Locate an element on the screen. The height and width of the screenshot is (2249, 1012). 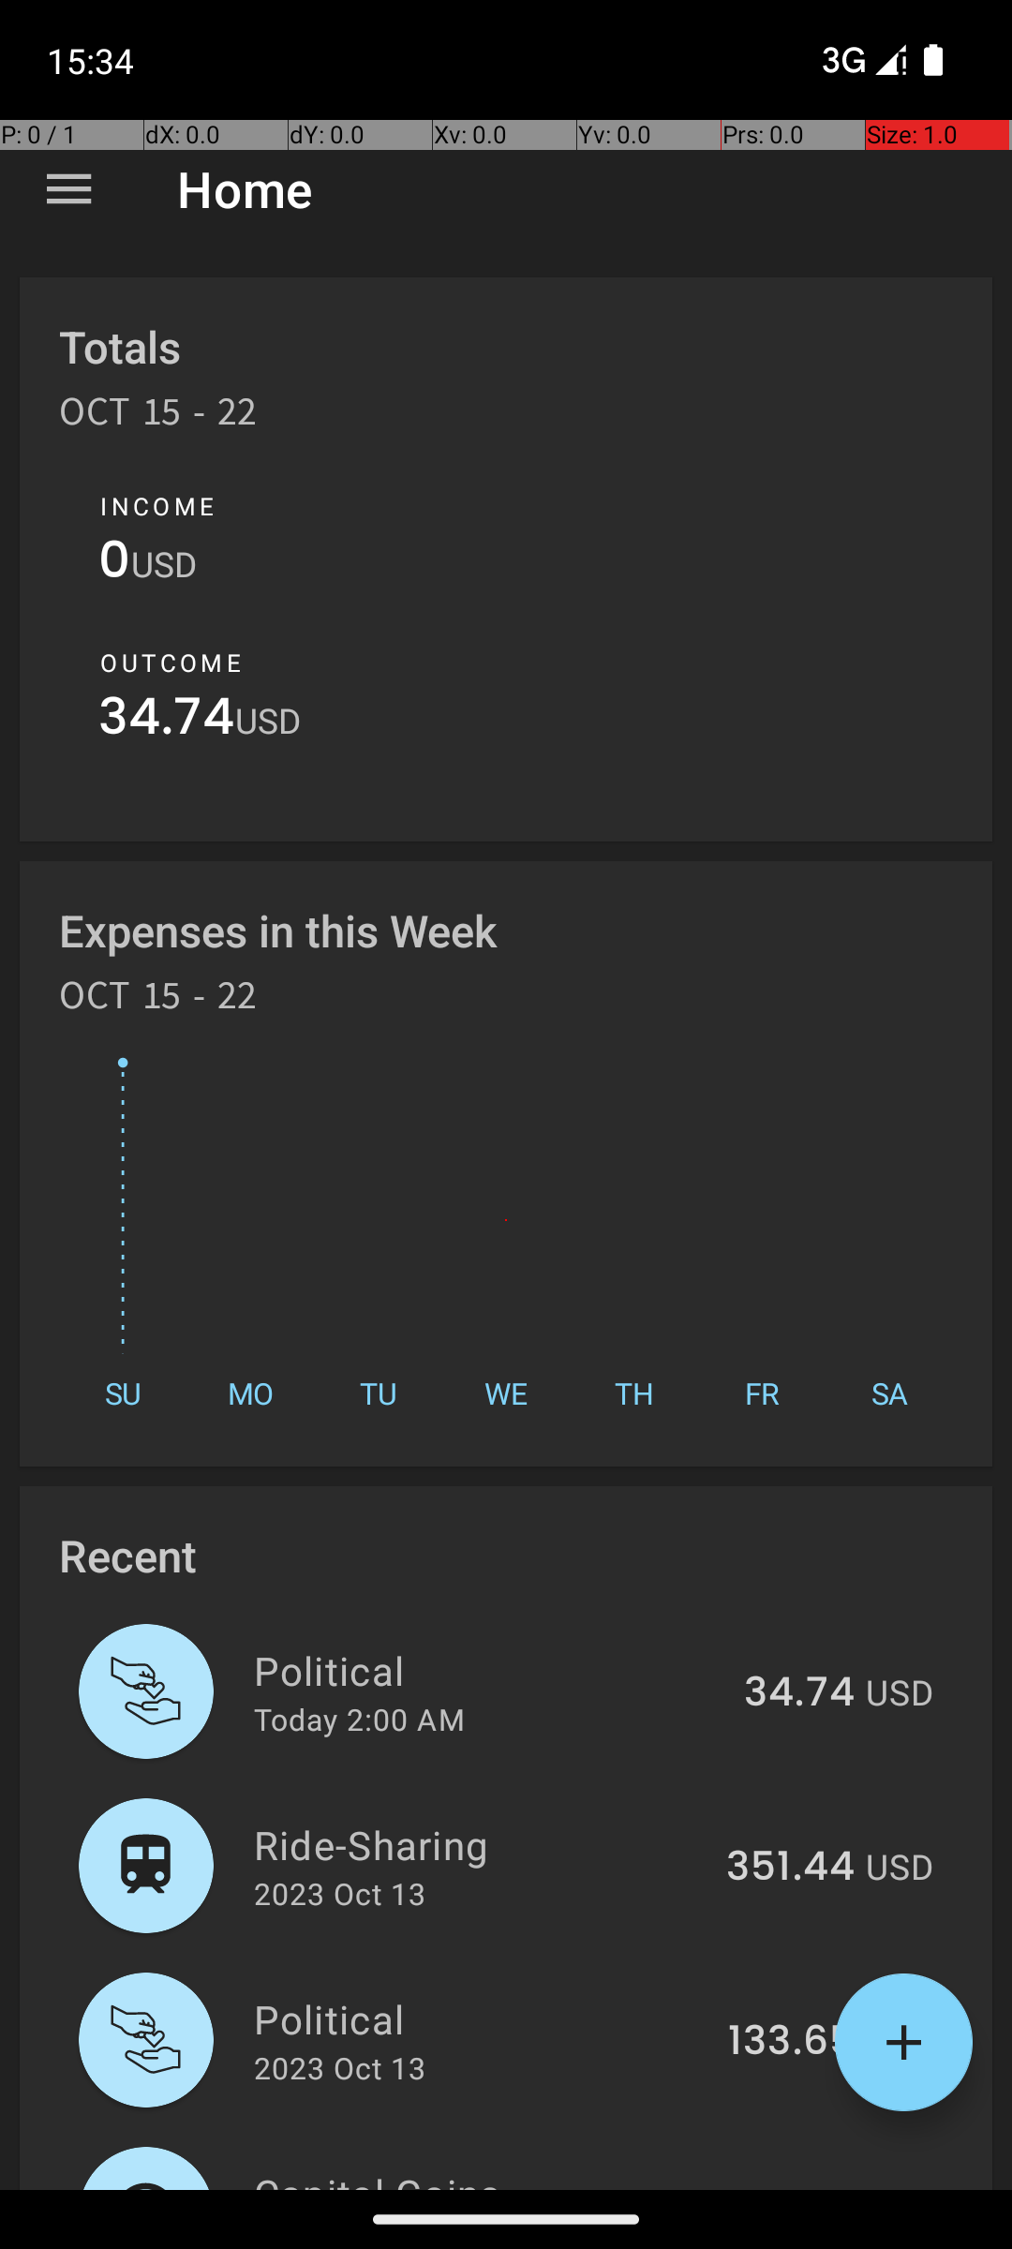
Today 2:00 AM is located at coordinates (360, 1719).